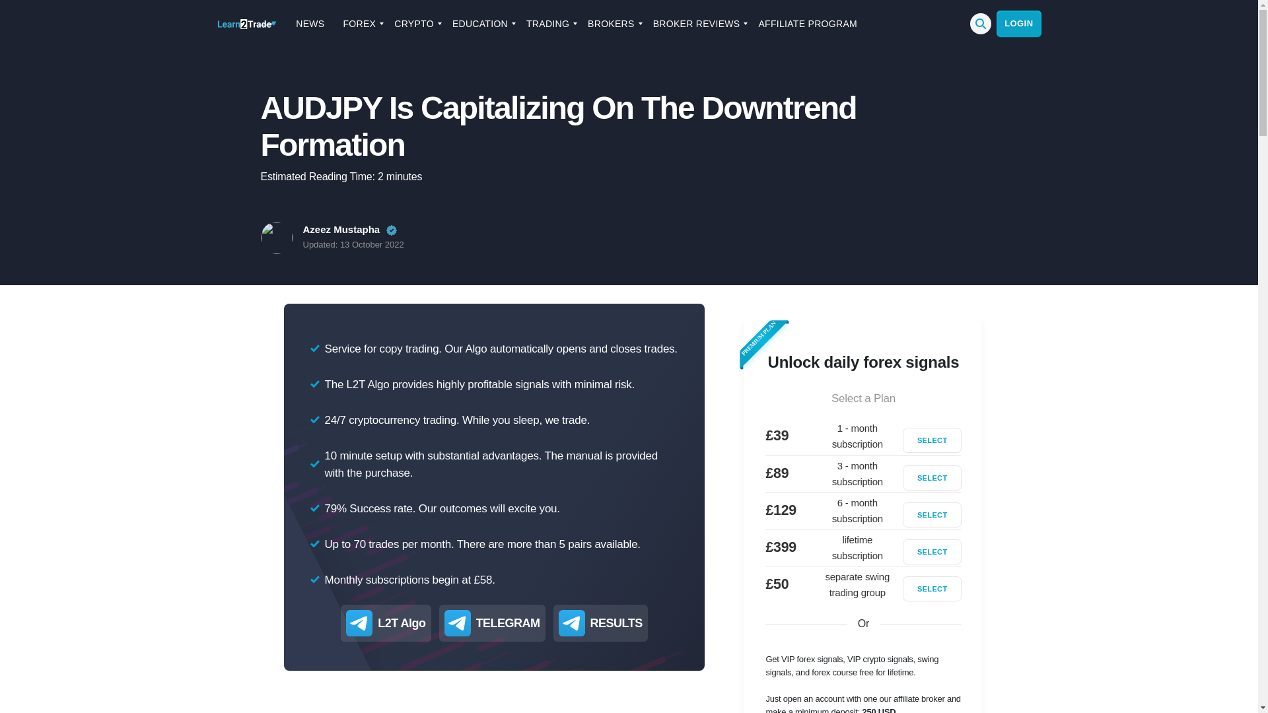  What do you see at coordinates (617, 623) in the screenshot?
I see `RESULTS` at bounding box center [617, 623].